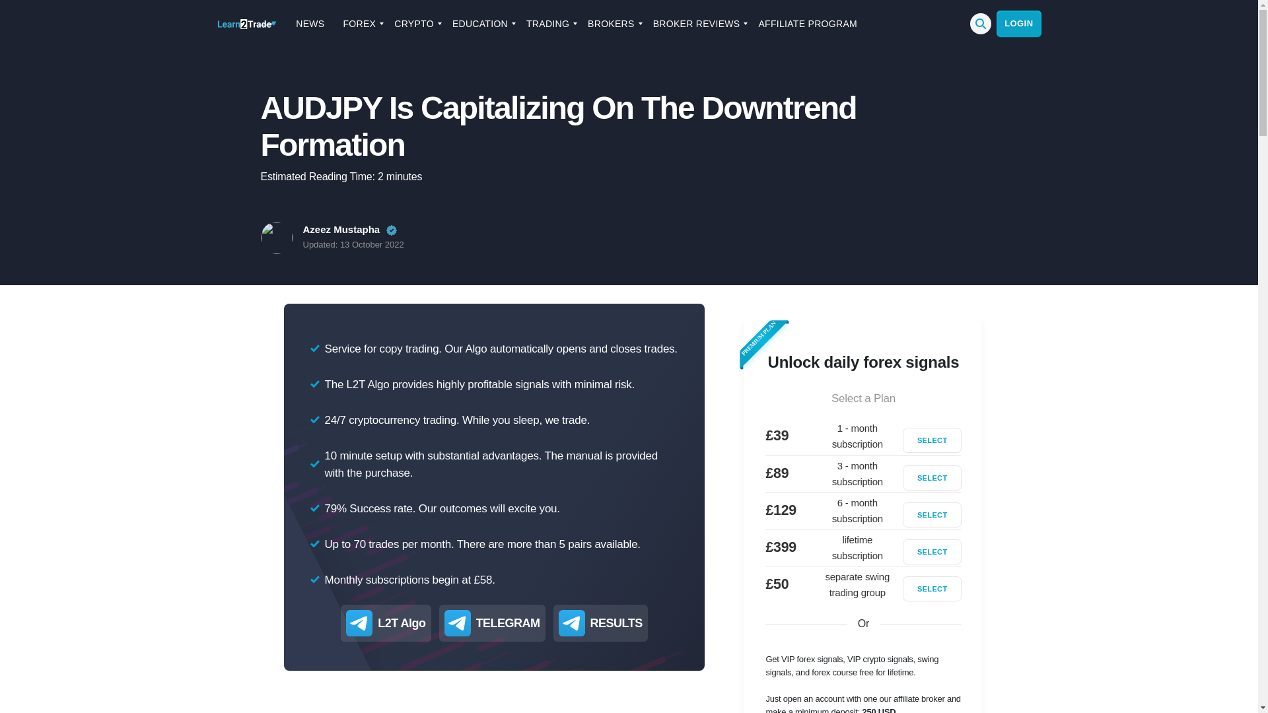  What do you see at coordinates (617, 623) in the screenshot?
I see `RESULTS` at bounding box center [617, 623].